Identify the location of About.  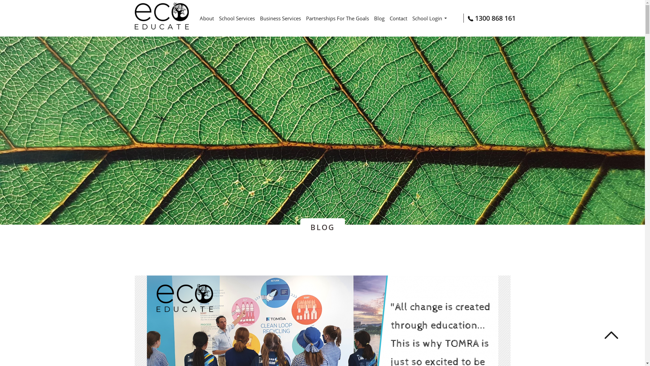
(207, 18).